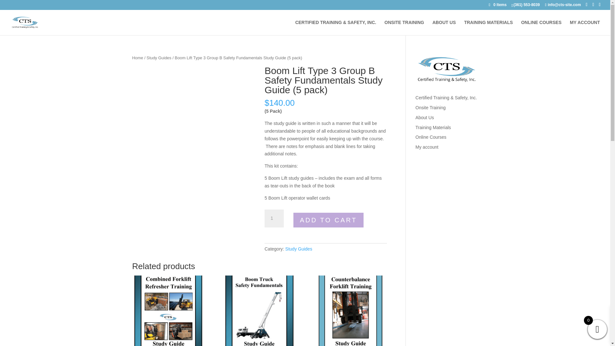 Image resolution: width=615 pixels, height=346 pixels. What do you see at coordinates (541, 28) in the screenshot?
I see `ONLINE COURSES` at bounding box center [541, 28].